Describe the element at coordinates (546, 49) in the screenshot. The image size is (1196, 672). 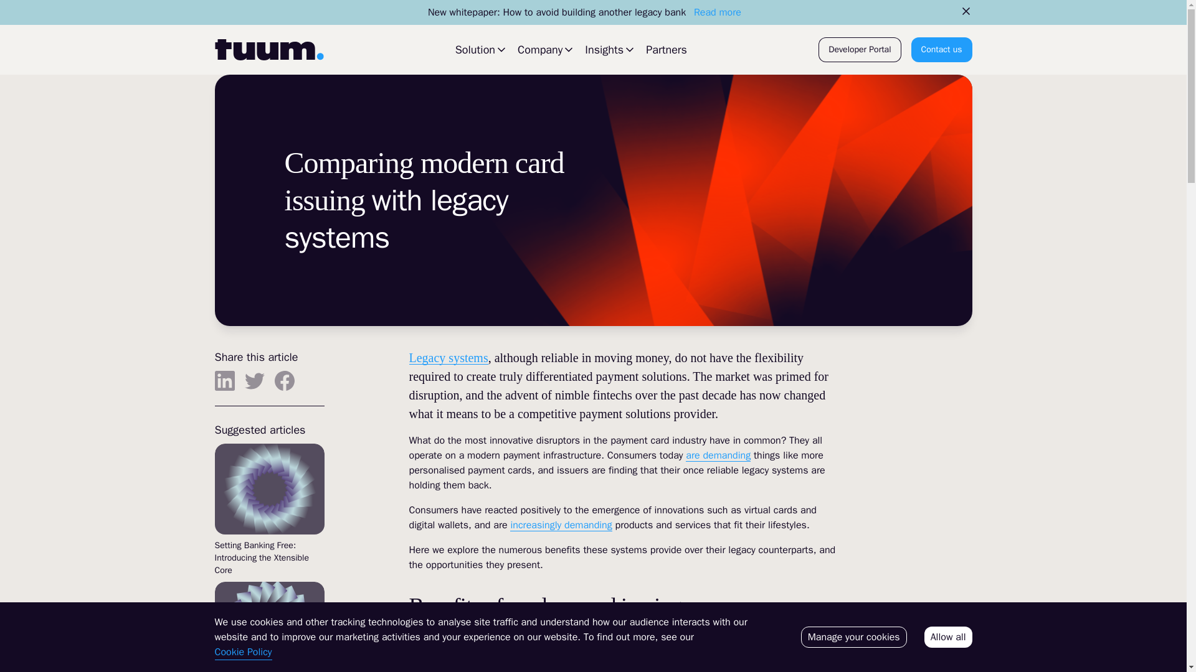
I see `Company` at that location.